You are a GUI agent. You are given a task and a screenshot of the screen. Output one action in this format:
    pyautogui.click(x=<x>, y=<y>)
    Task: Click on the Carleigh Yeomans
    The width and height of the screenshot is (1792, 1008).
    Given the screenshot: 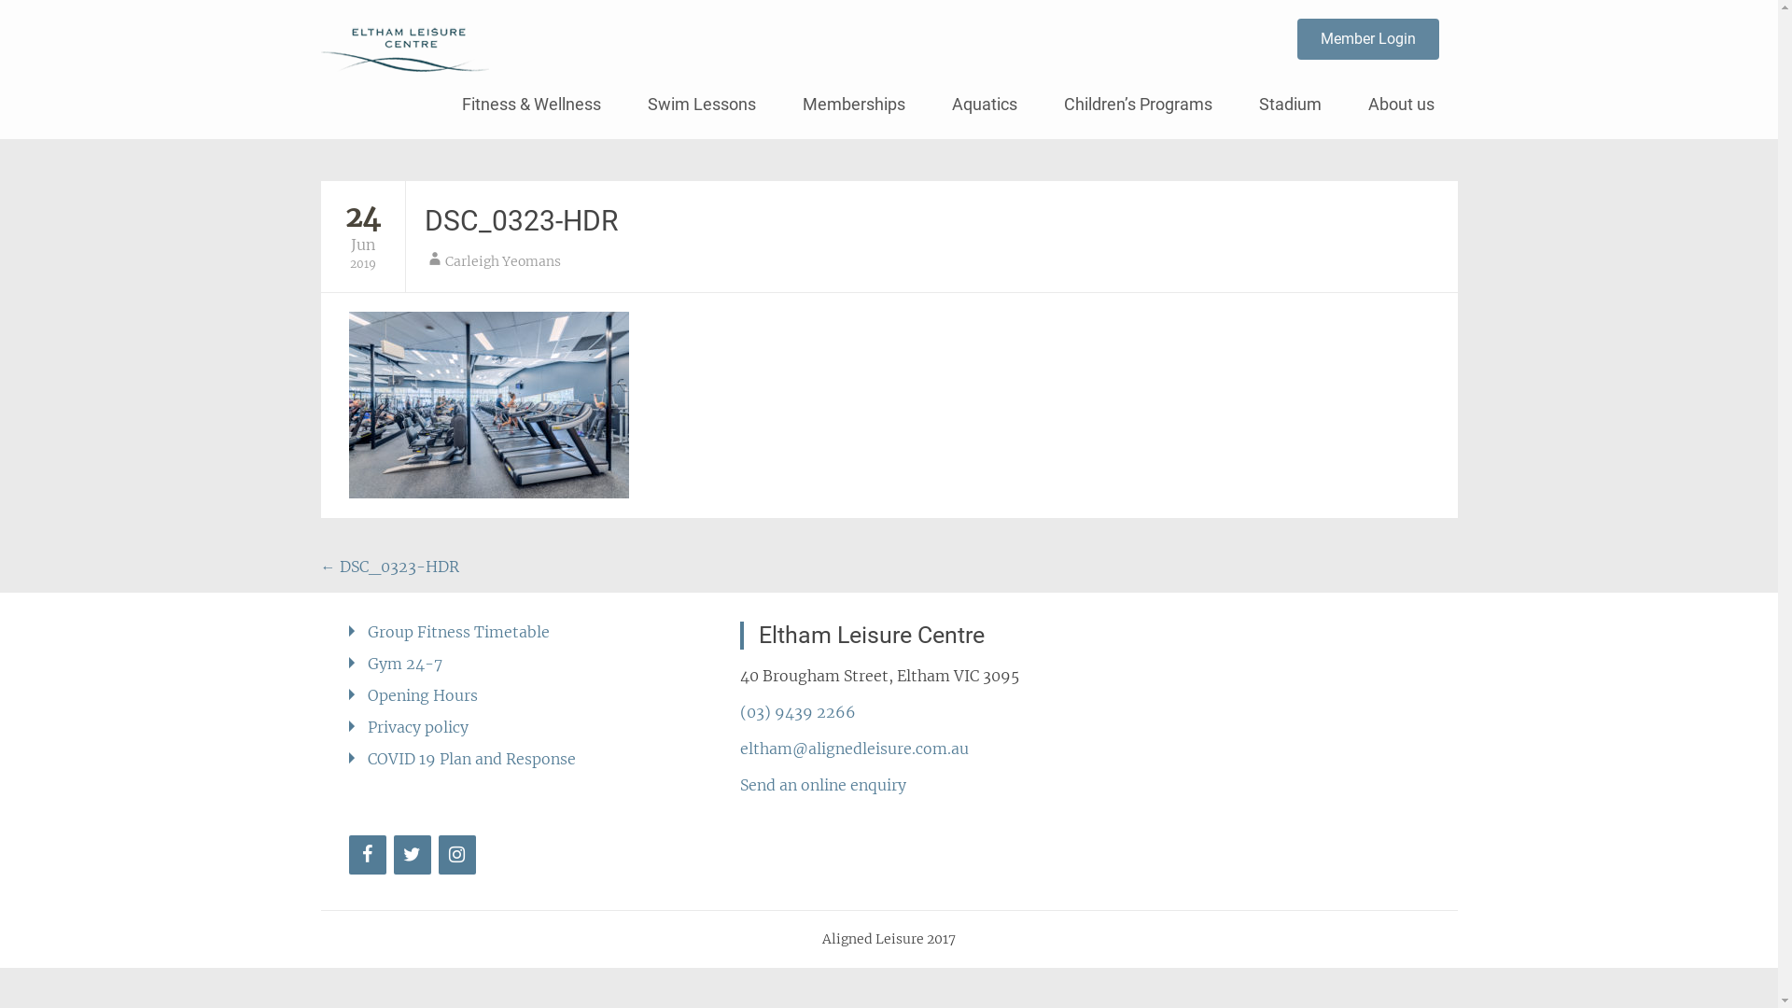 What is the action you would take?
    pyautogui.click(x=502, y=261)
    